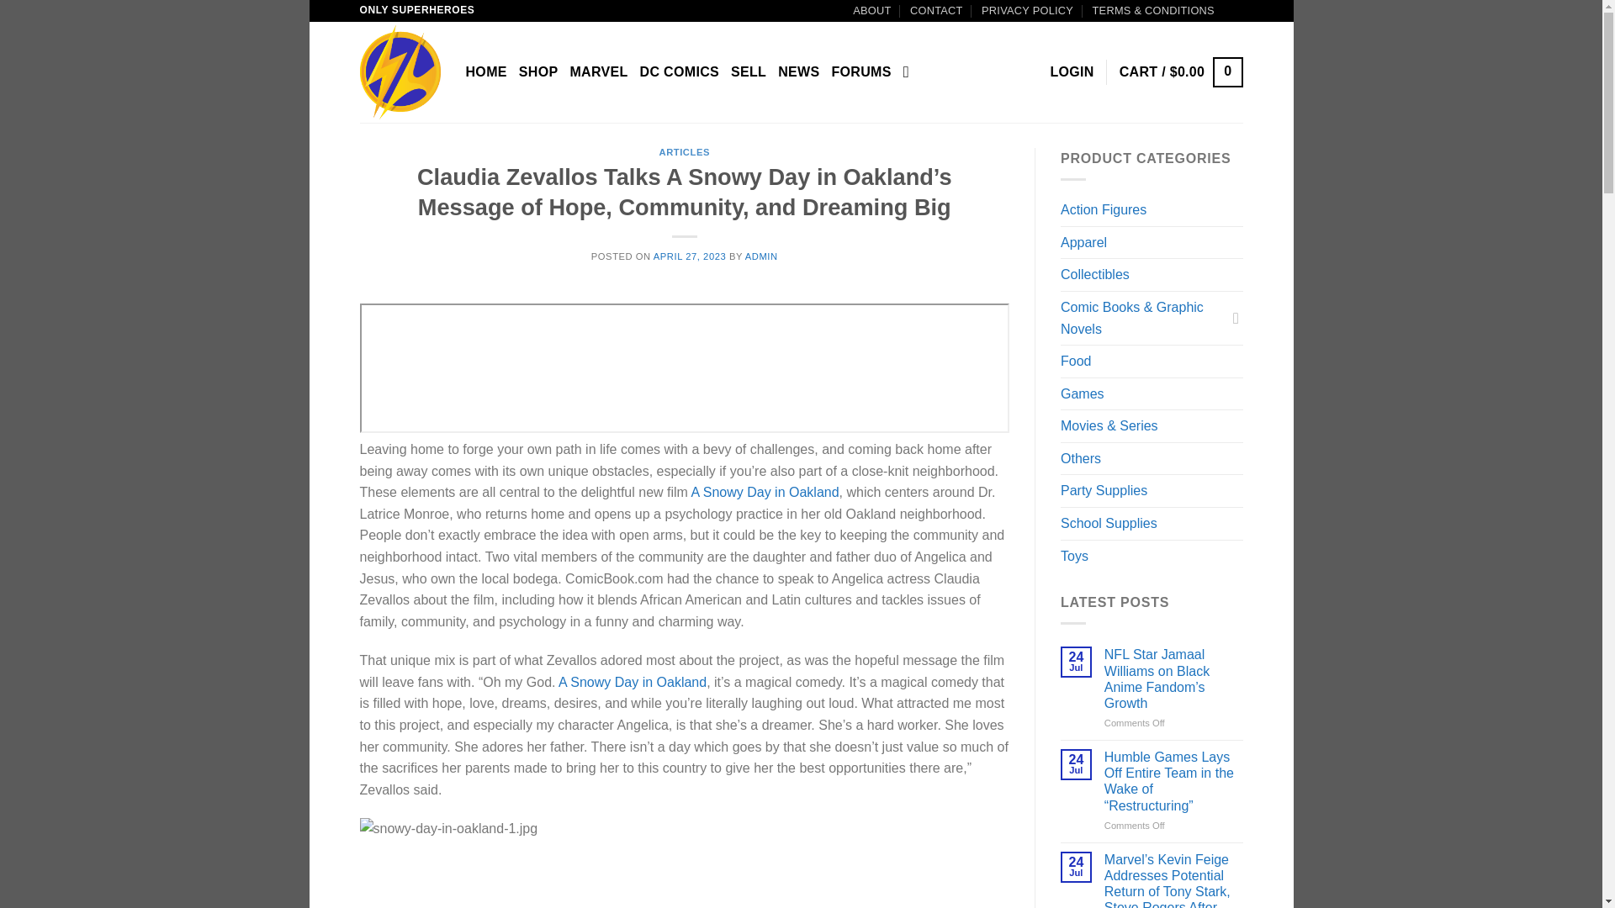 This screenshot has width=1615, height=908. What do you see at coordinates (764, 492) in the screenshot?
I see `A Snowy Day in Oakland` at bounding box center [764, 492].